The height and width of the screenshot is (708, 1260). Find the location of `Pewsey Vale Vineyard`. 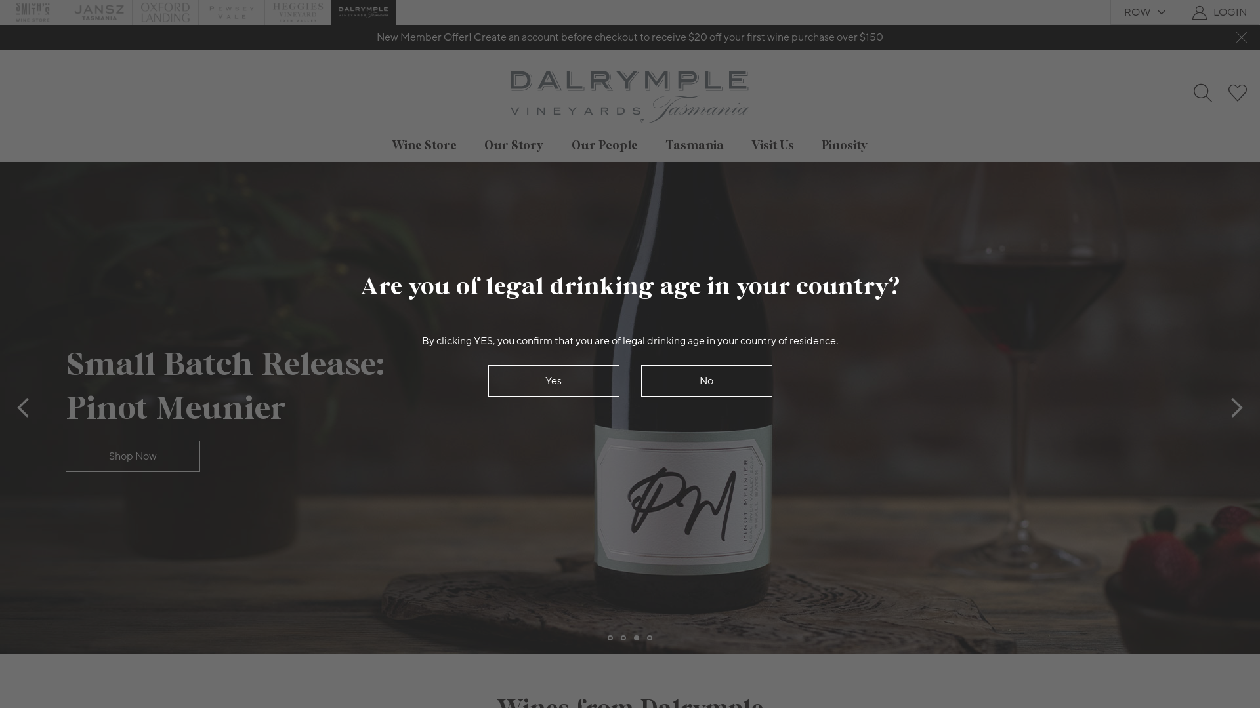

Pewsey Vale Vineyard is located at coordinates (232, 12).